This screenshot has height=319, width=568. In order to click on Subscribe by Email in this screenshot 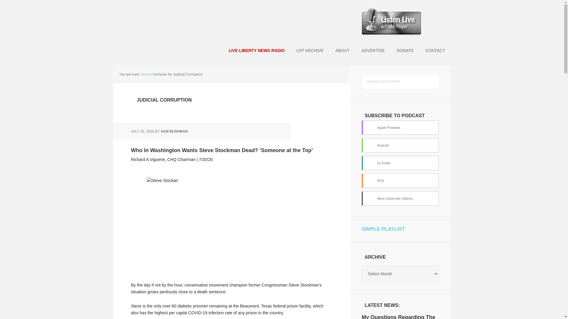, I will do `click(400, 163)`.